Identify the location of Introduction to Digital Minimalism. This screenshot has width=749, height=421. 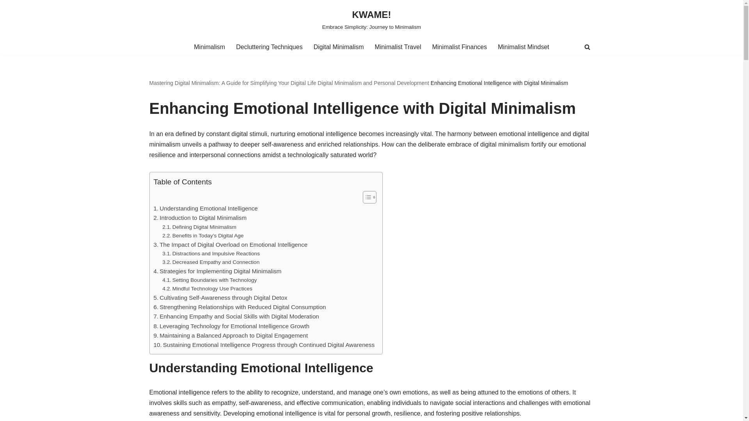
(200, 218).